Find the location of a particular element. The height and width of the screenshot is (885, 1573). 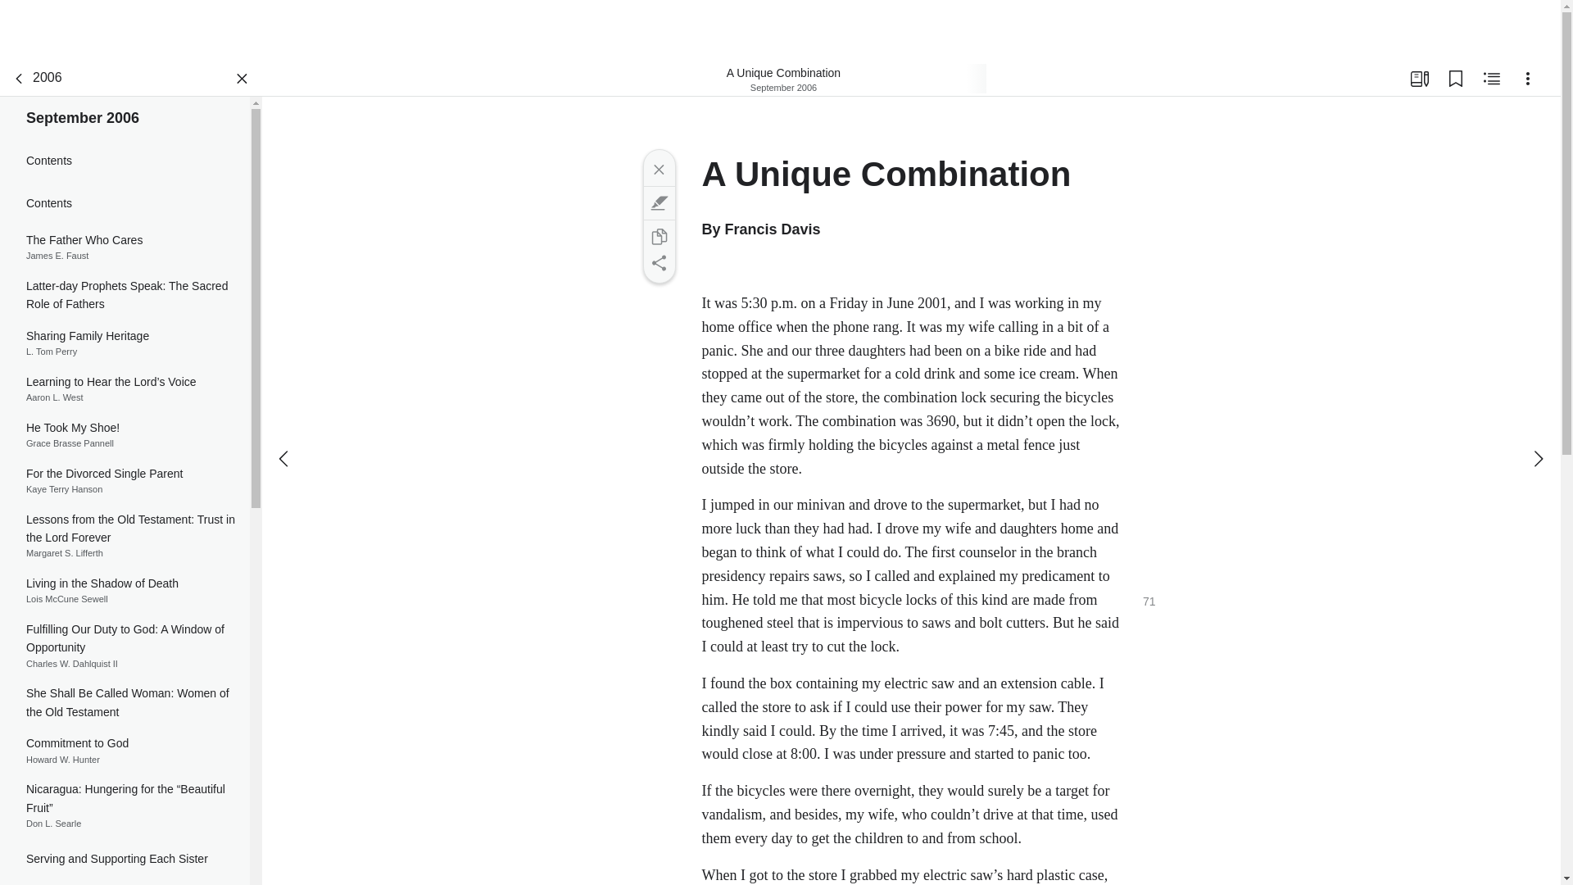

Mark is located at coordinates (658, 203).